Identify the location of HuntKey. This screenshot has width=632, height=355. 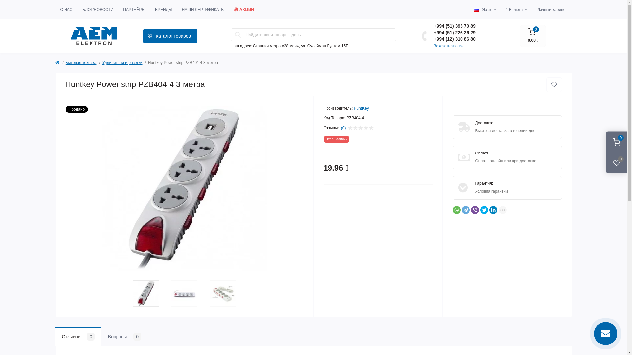
(361, 108).